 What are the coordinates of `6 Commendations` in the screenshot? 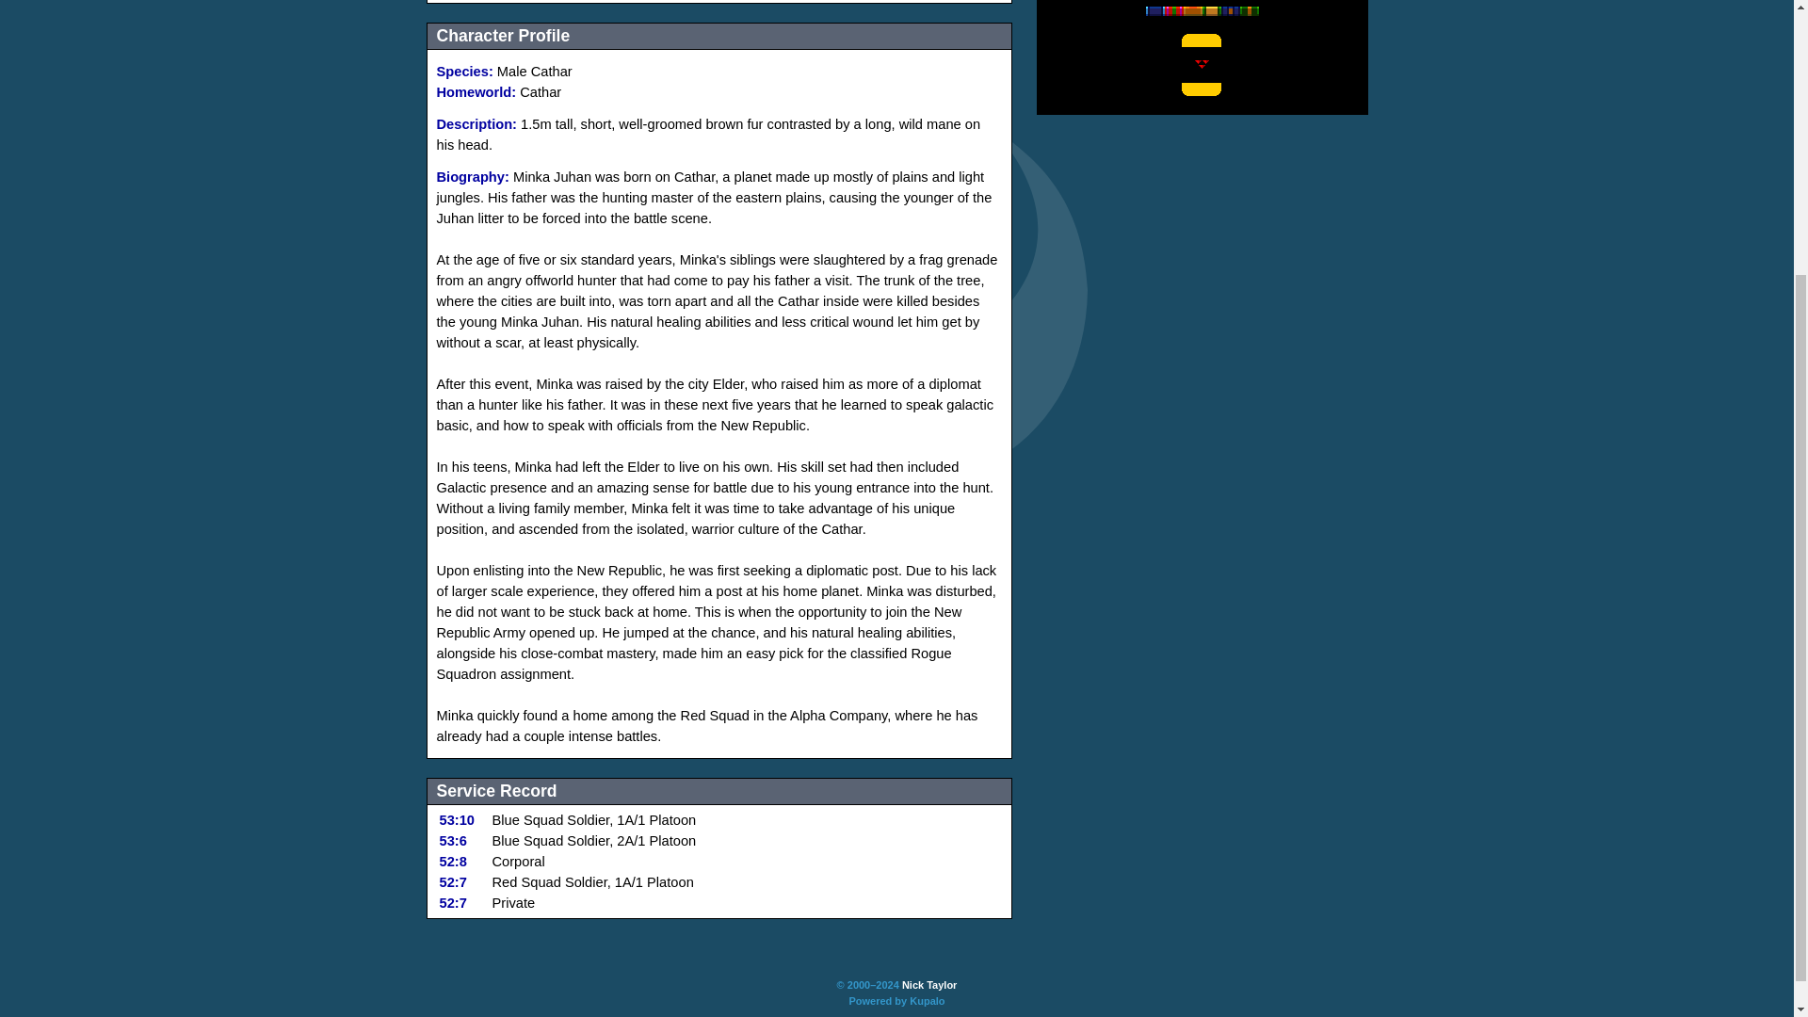 It's located at (1192, 11).